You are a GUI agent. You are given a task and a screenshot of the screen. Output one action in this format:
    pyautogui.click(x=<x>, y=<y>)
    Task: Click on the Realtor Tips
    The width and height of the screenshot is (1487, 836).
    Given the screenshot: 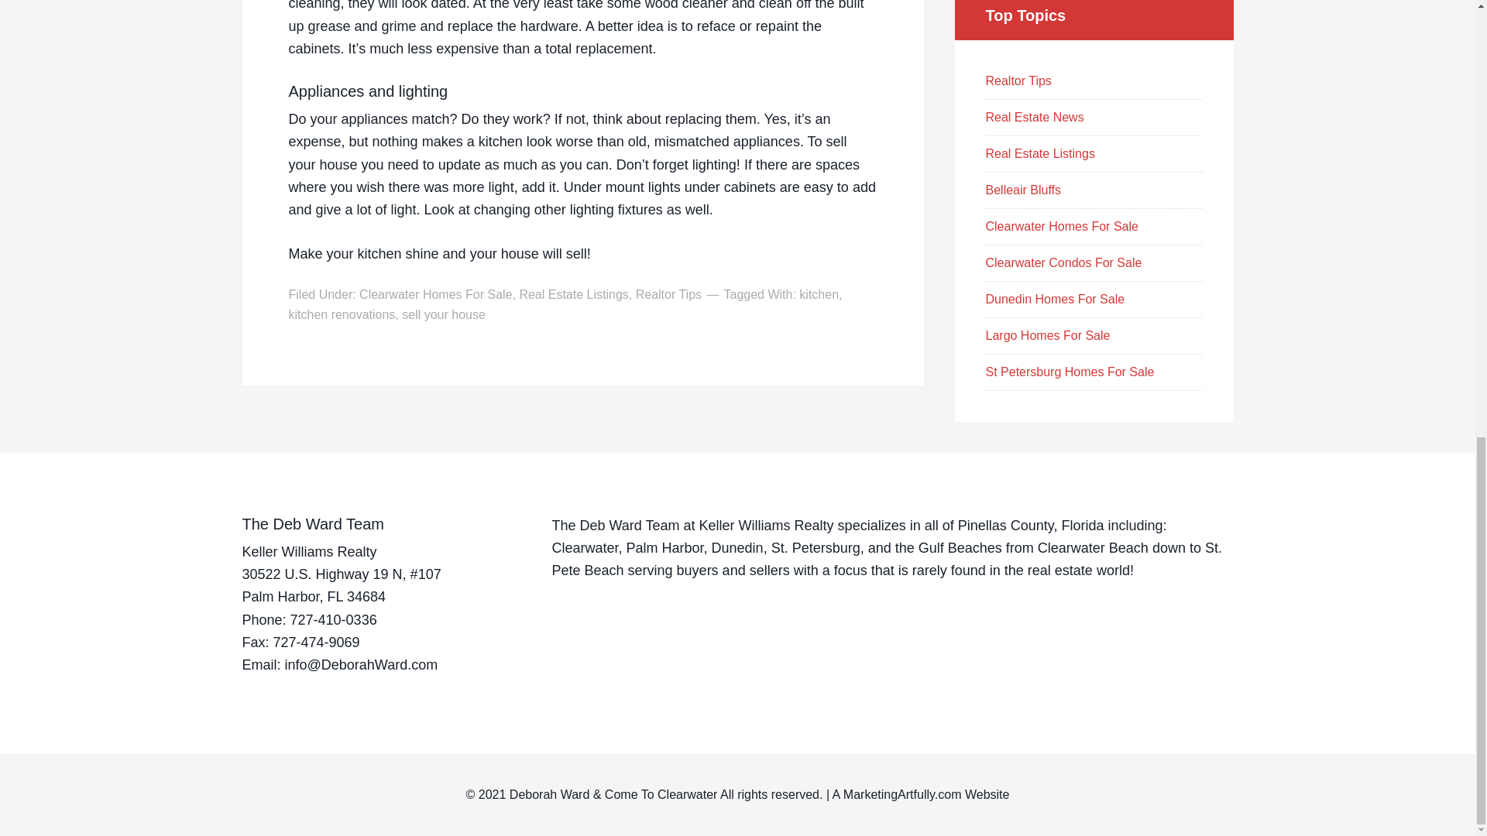 What is the action you would take?
    pyautogui.click(x=1018, y=81)
    